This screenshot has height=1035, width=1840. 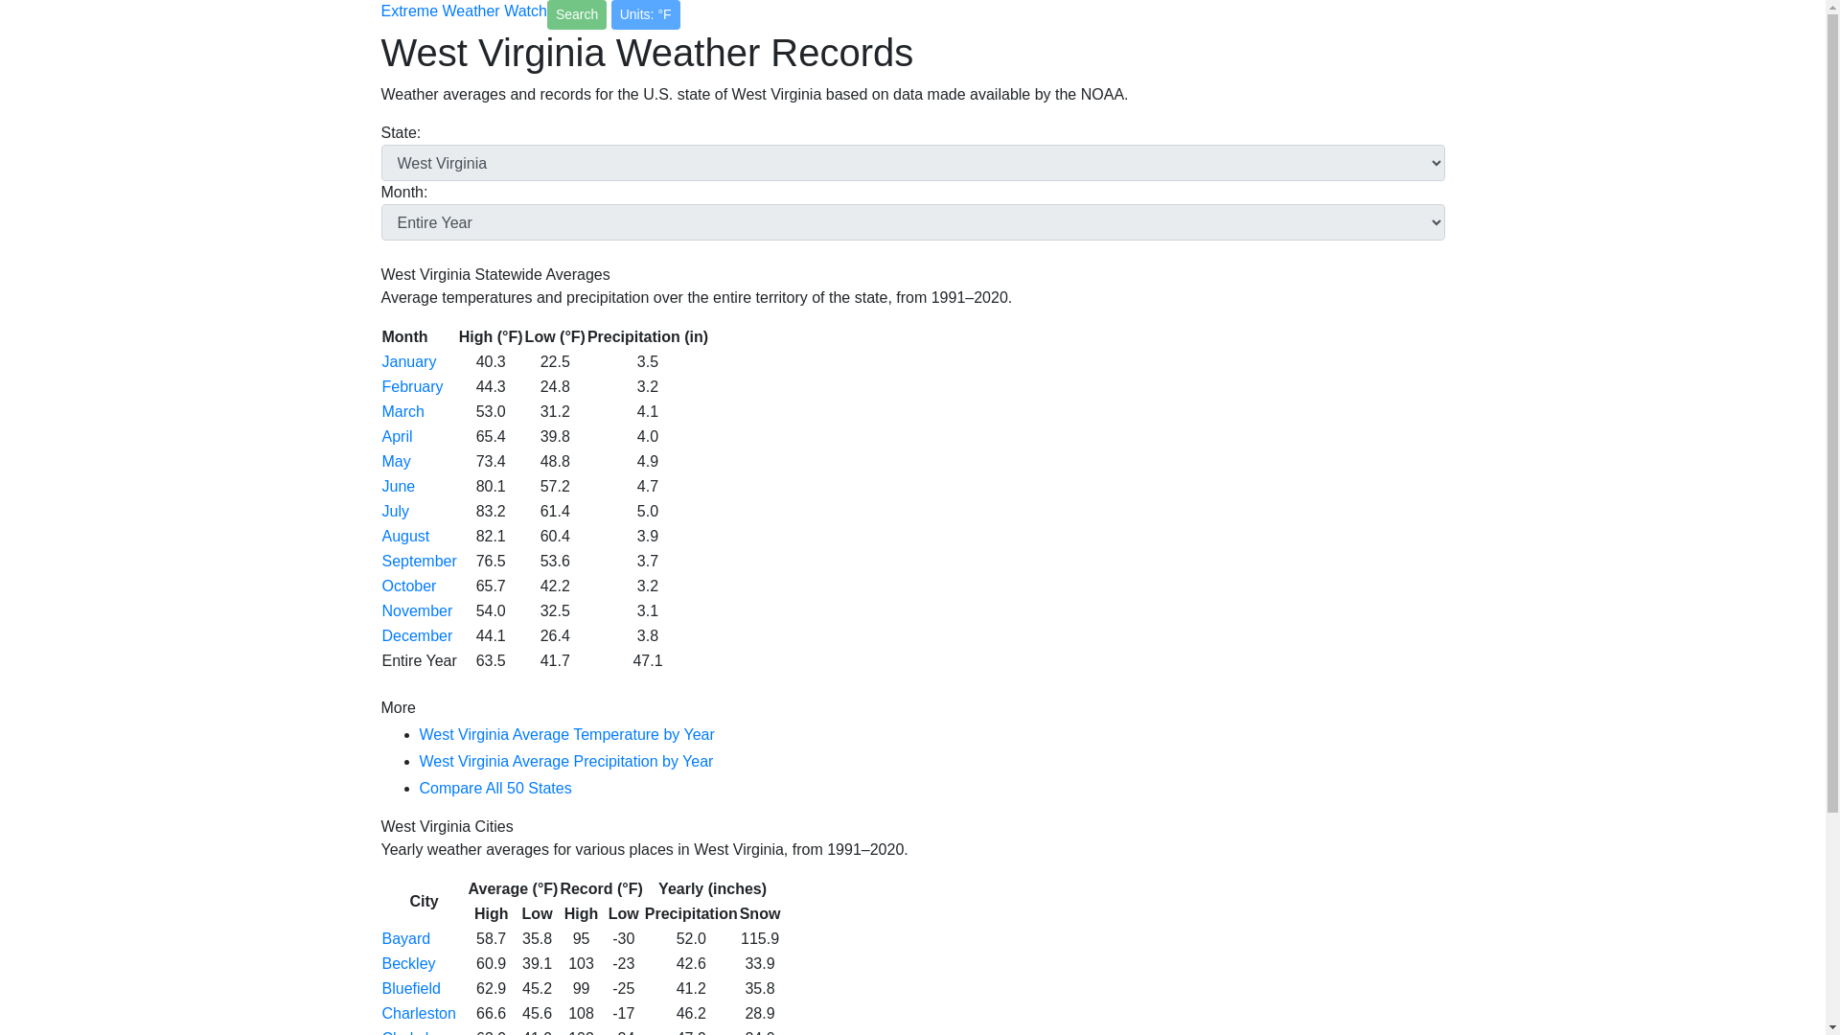 I want to click on July, so click(x=395, y=511).